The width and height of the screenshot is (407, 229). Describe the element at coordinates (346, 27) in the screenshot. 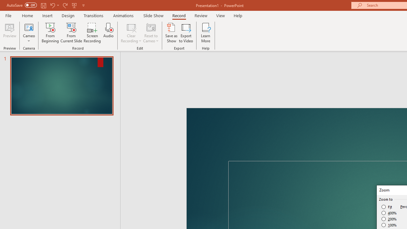

I see `View` at that location.